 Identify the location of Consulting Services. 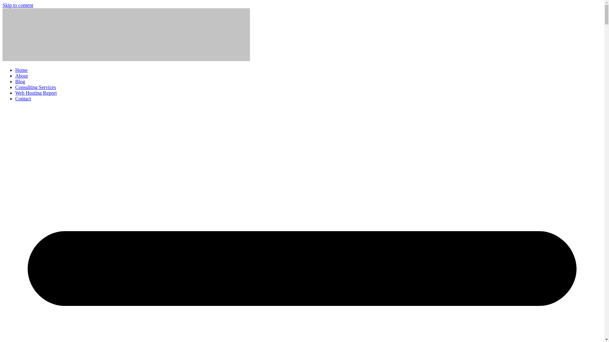
(36, 87).